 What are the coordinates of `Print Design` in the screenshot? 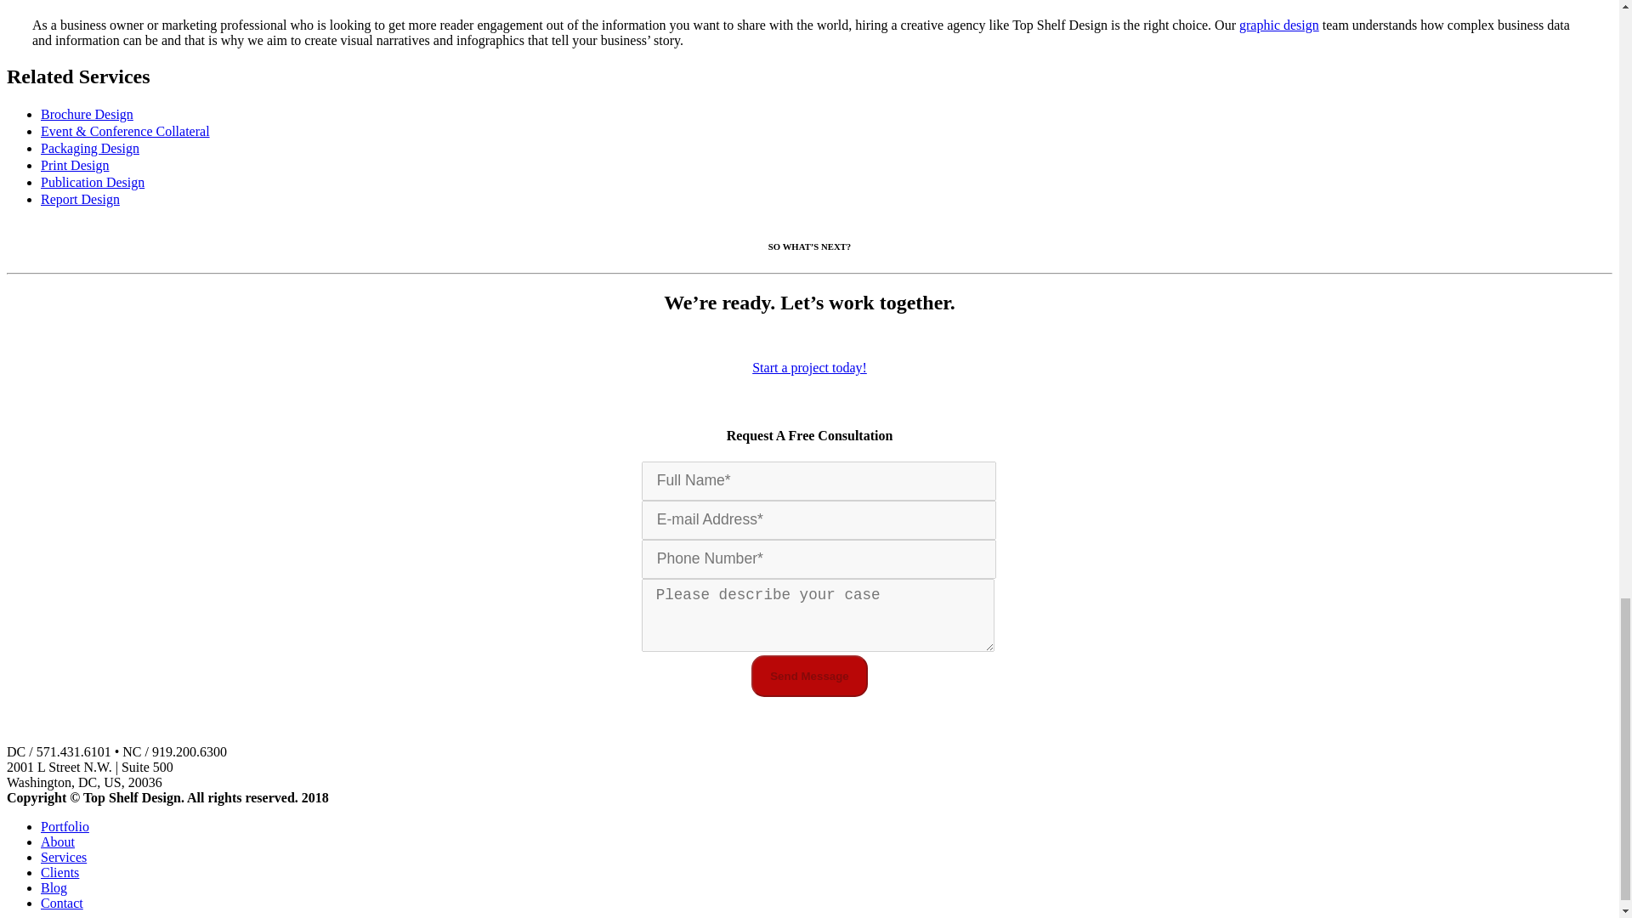 It's located at (82, 165).